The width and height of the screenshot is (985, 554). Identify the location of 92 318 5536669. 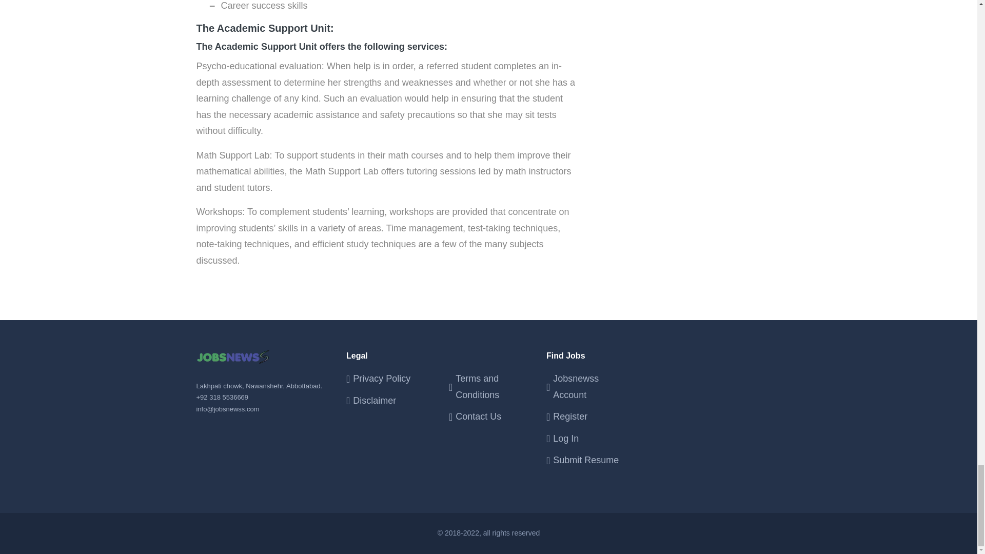
(224, 397).